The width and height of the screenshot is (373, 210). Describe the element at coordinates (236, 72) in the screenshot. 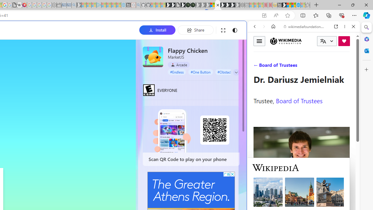

I see `Class: control` at that location.